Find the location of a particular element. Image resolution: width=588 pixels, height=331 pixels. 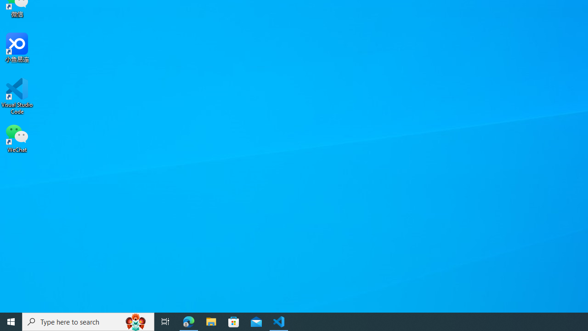

WeChat is located at coordinates (17, 137).